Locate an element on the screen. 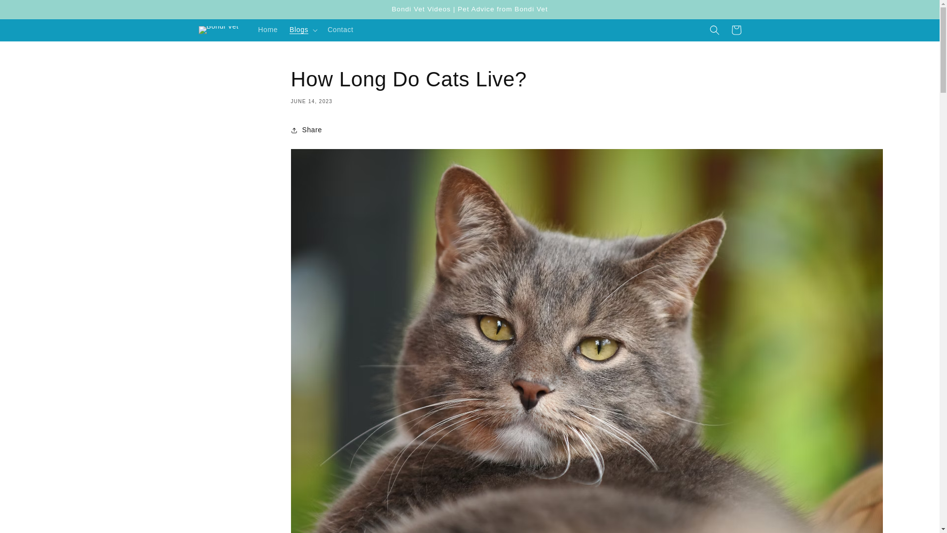 The width and height of the screenshot is (947, 533). Cart is located at coordinates (736, 30).